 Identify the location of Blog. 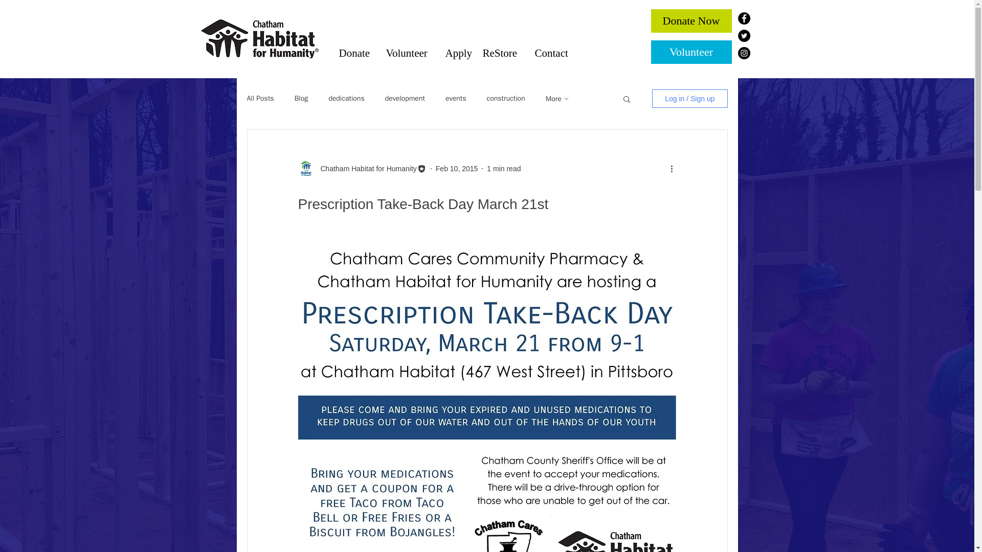
(301, 98).